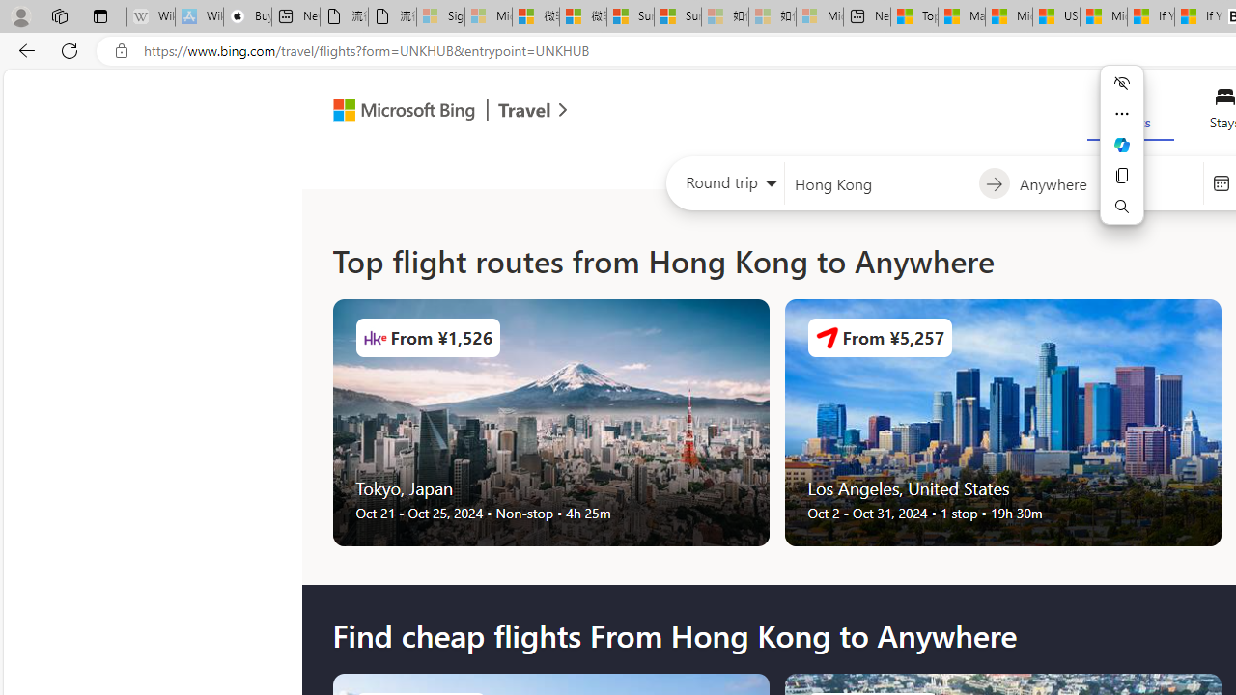 The width and height of the screenshot is (1236, 695). I want to click on Class: msft-bing-logo msft-bing-logo-desktop, so click(399, 110).